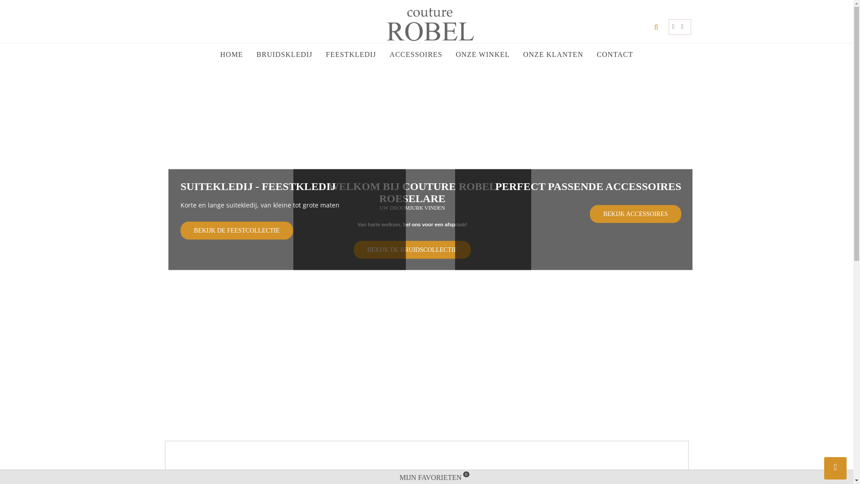 This screenshot has height=484, width=860. What do you see at coordinates (553, 54) in the screenshot?
I see `ONZE KLANTEN` at bounding box center [553, 54].